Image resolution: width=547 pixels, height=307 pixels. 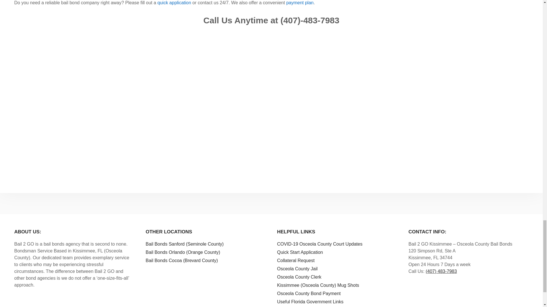 What do you see at coordinates (310, 302) in the screenshot?
I see `Useful Florida Government Links` at bounding box center [310, 302].